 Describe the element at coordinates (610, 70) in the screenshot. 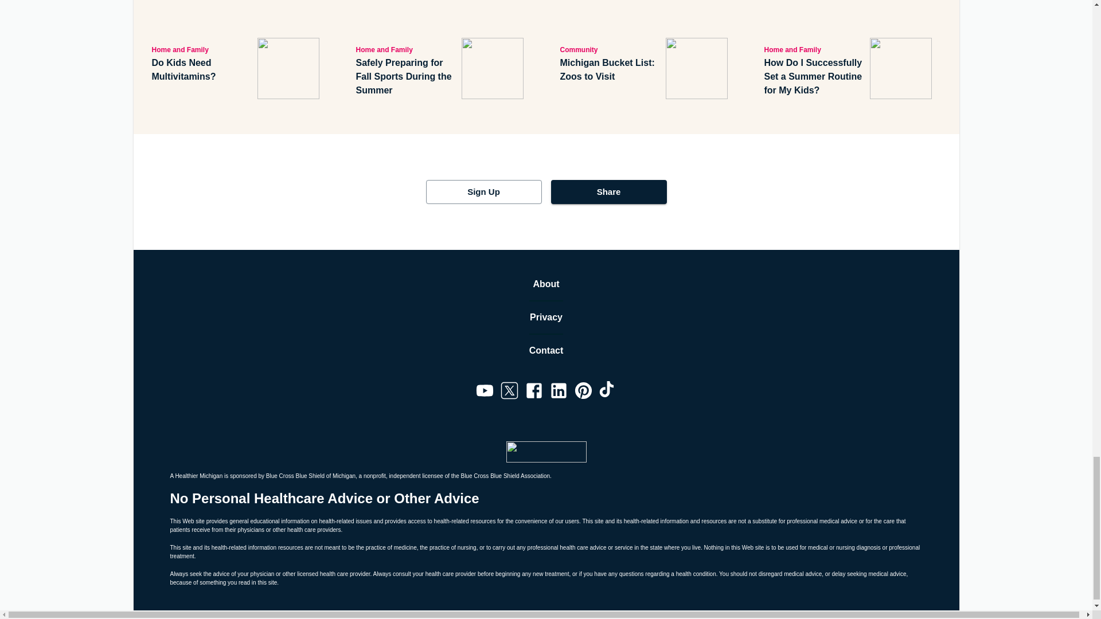

I see `Michigan Bucket List: Zoos to Visit` at that location.